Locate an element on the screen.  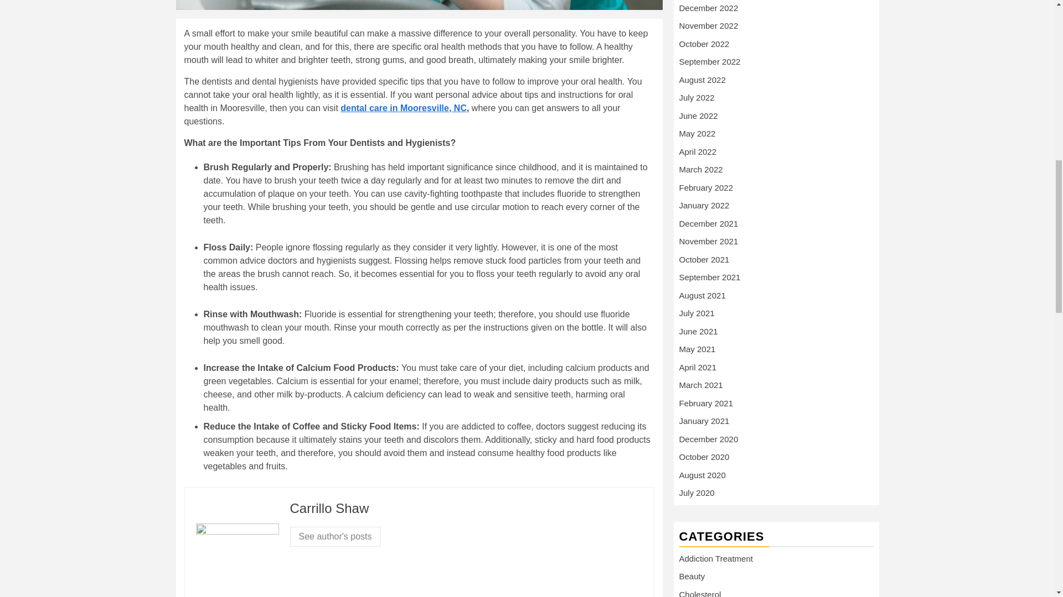
Carrillo Shaw is located at coordinates (329, 509).